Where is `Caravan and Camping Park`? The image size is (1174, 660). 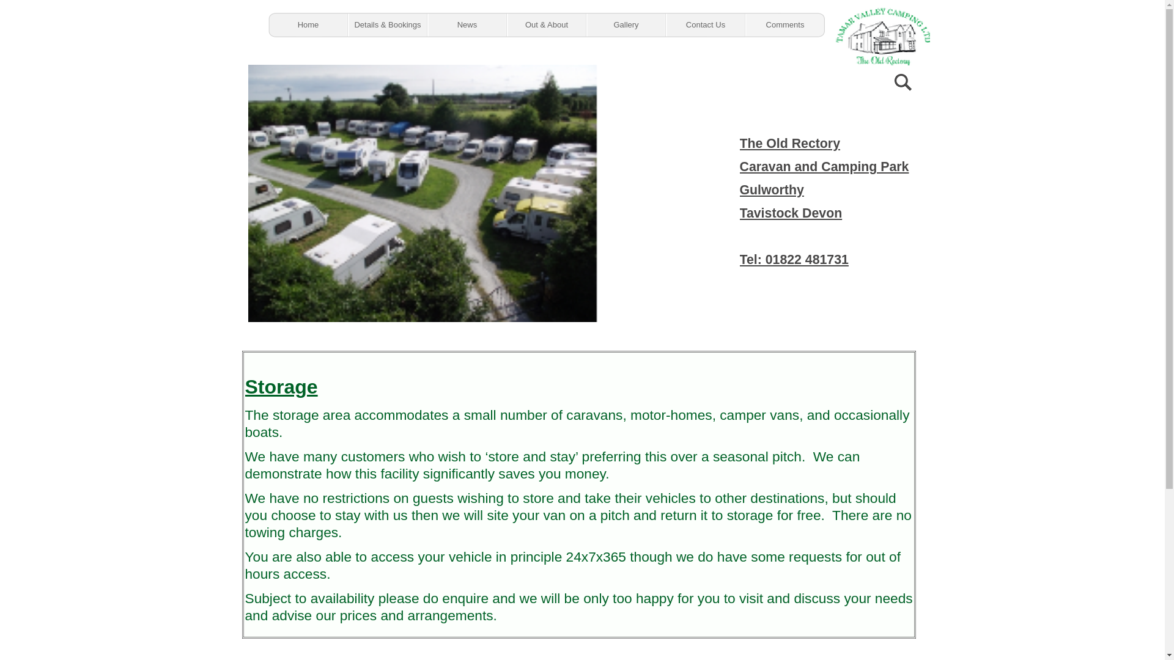 Caravan and Camping Park is located at coordinates (824, 167).